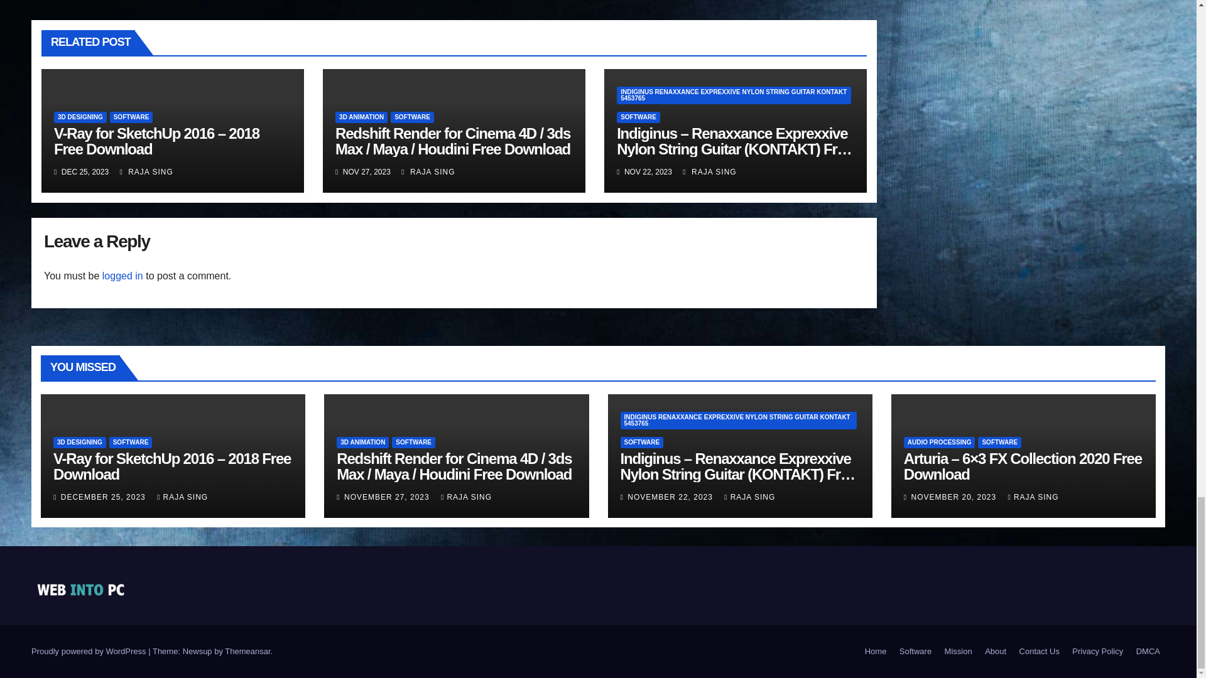 The width and height of the screenshot is (1206, 678). I want to click on RAJA SING, so click(146, 171).